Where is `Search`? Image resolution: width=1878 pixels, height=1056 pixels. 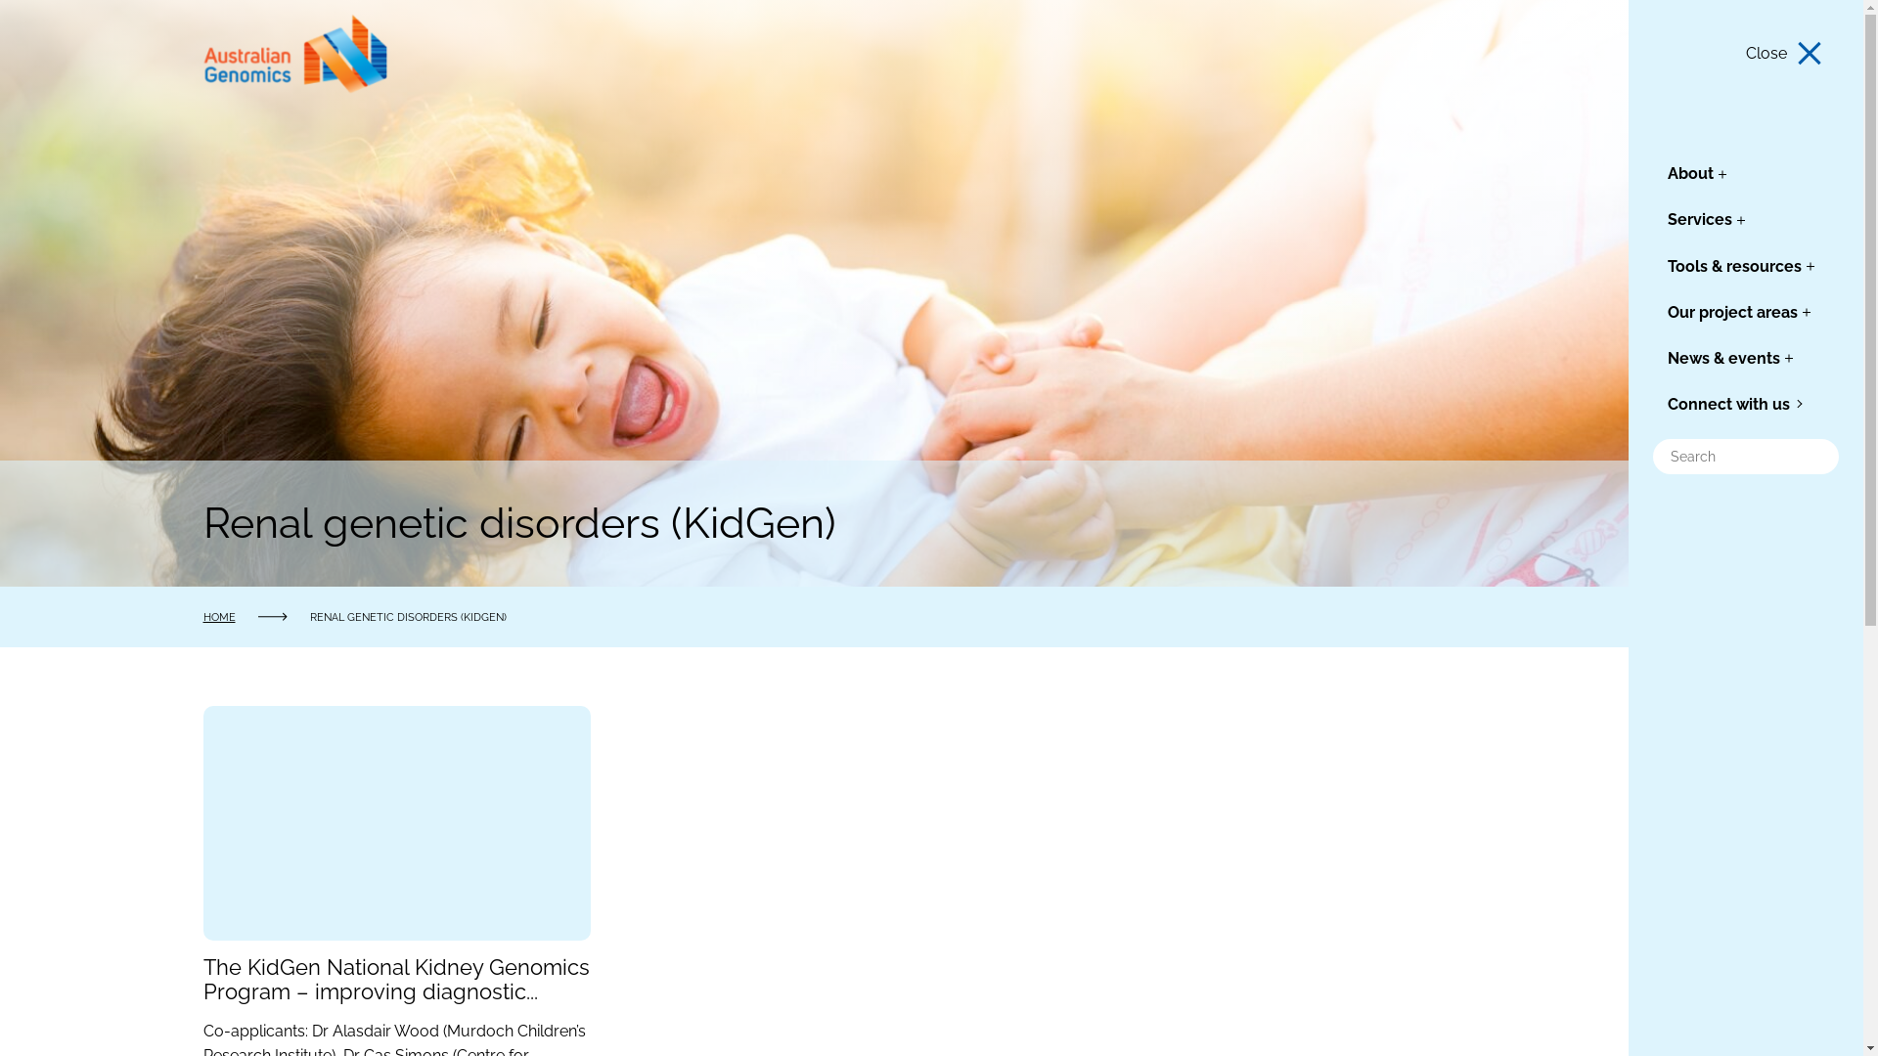
Search is located at coordinates (30, 16).